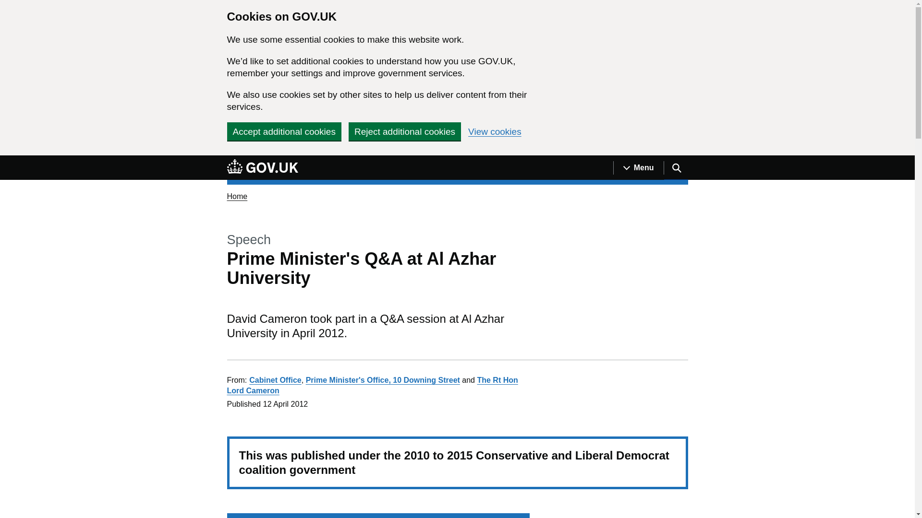 The image size is (922, 518). Describe the element at coordinates (638, 168) in the screenshot. I see `Menu` at that location.